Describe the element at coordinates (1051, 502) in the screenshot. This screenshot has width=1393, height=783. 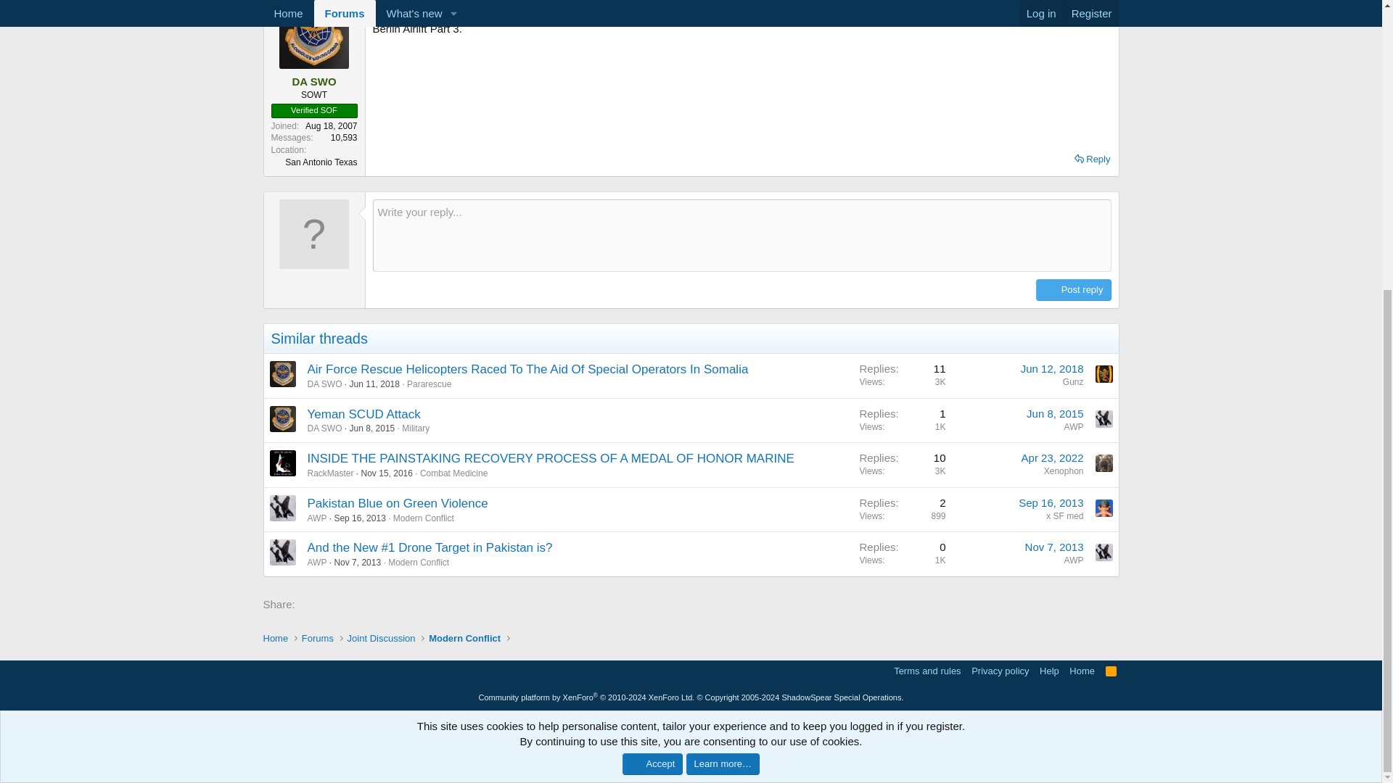
I see `Sep 16, 2013 at 11:35 AM` at that location.